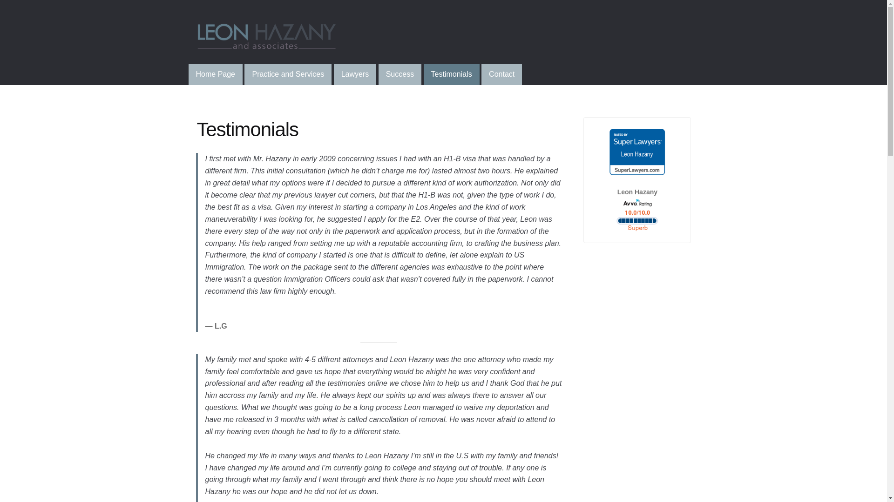 This screenshot has height=502, width=894. What do you see at coordinates (502, 74) in the screenshot?
I see `Contact` at bounding box center [502, 74].